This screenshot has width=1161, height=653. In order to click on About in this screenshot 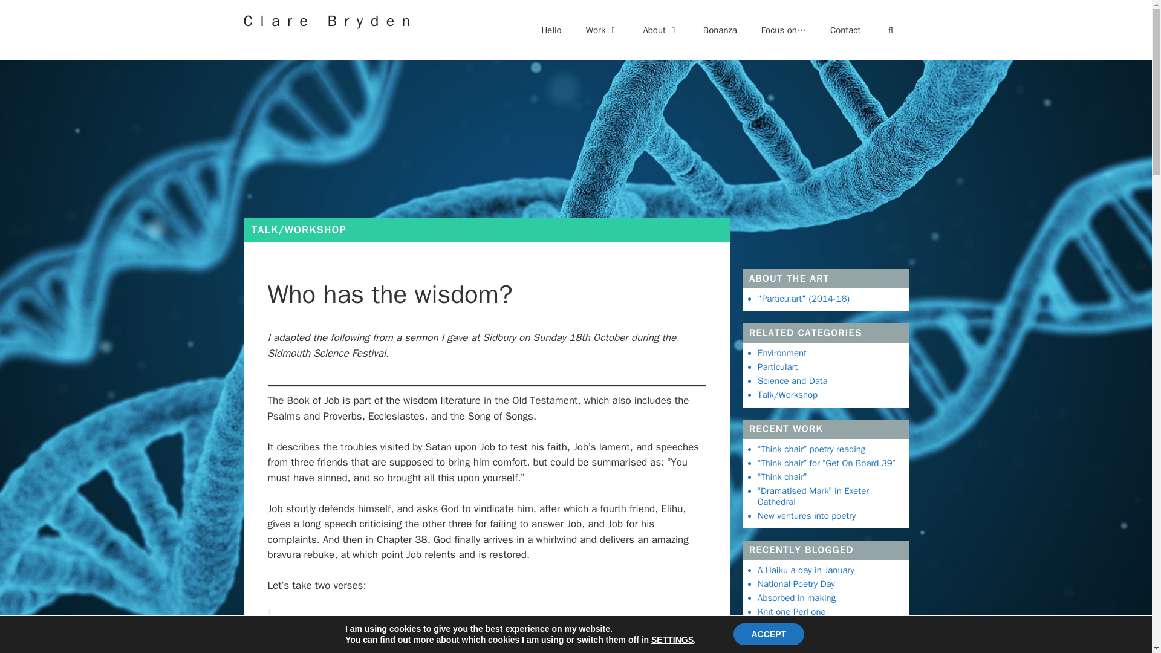, I will do `click(660, 30)`.